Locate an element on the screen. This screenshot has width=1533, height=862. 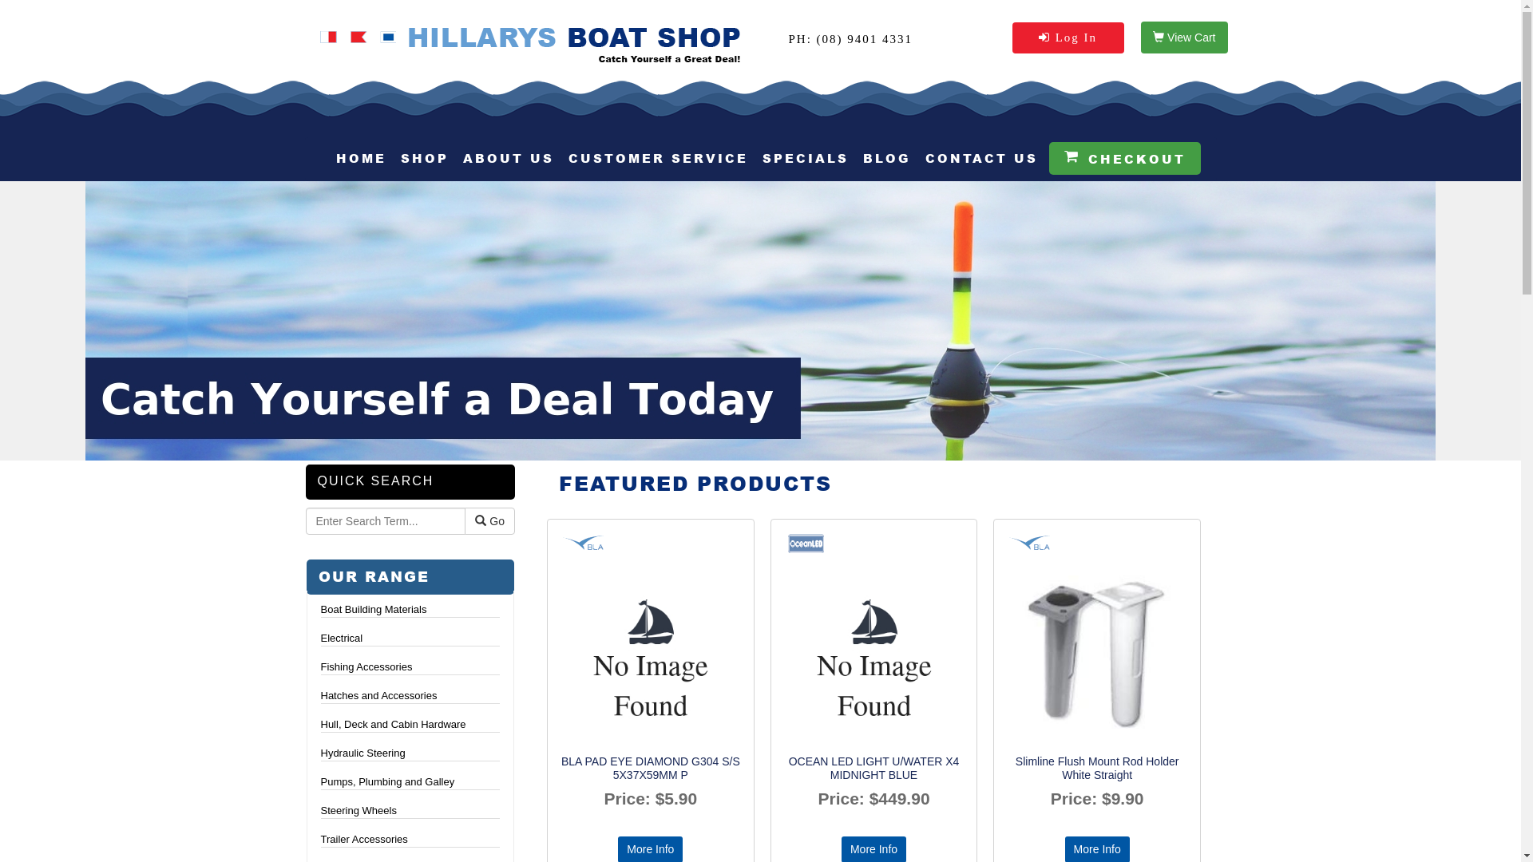
Slimline Flush Mount Rod Holder White Straight is located at coordinates (1097, 769).